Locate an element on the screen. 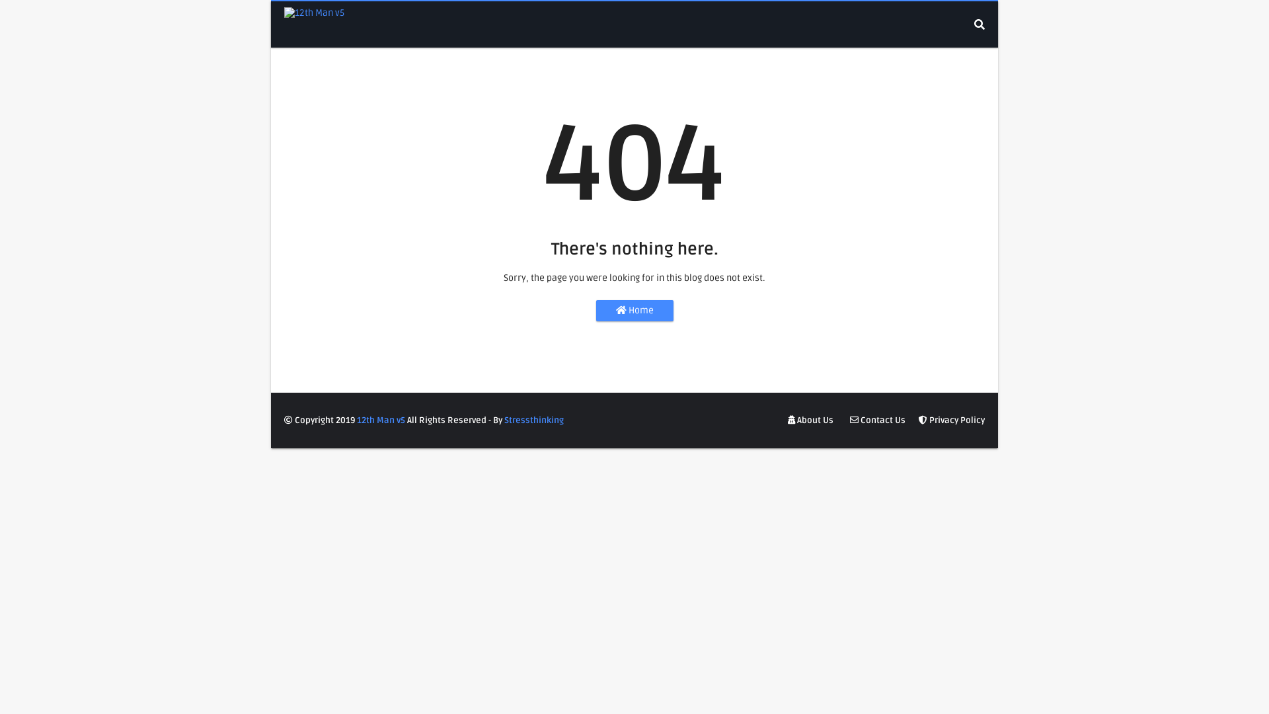  About Us is located at coordinates (810, 420).